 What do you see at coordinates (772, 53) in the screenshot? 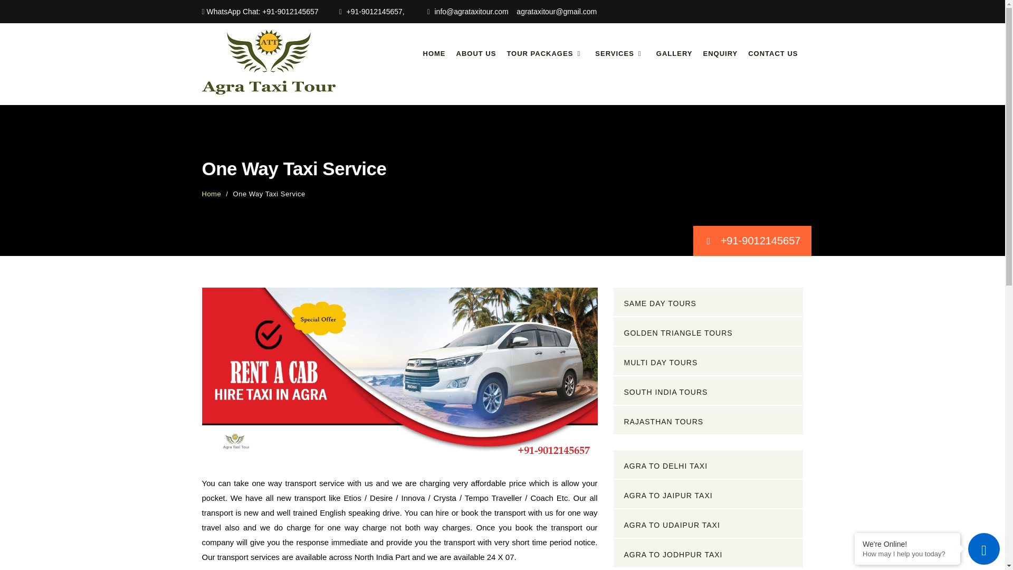
I see `CONTACT US` at bounding box center [772, 53].